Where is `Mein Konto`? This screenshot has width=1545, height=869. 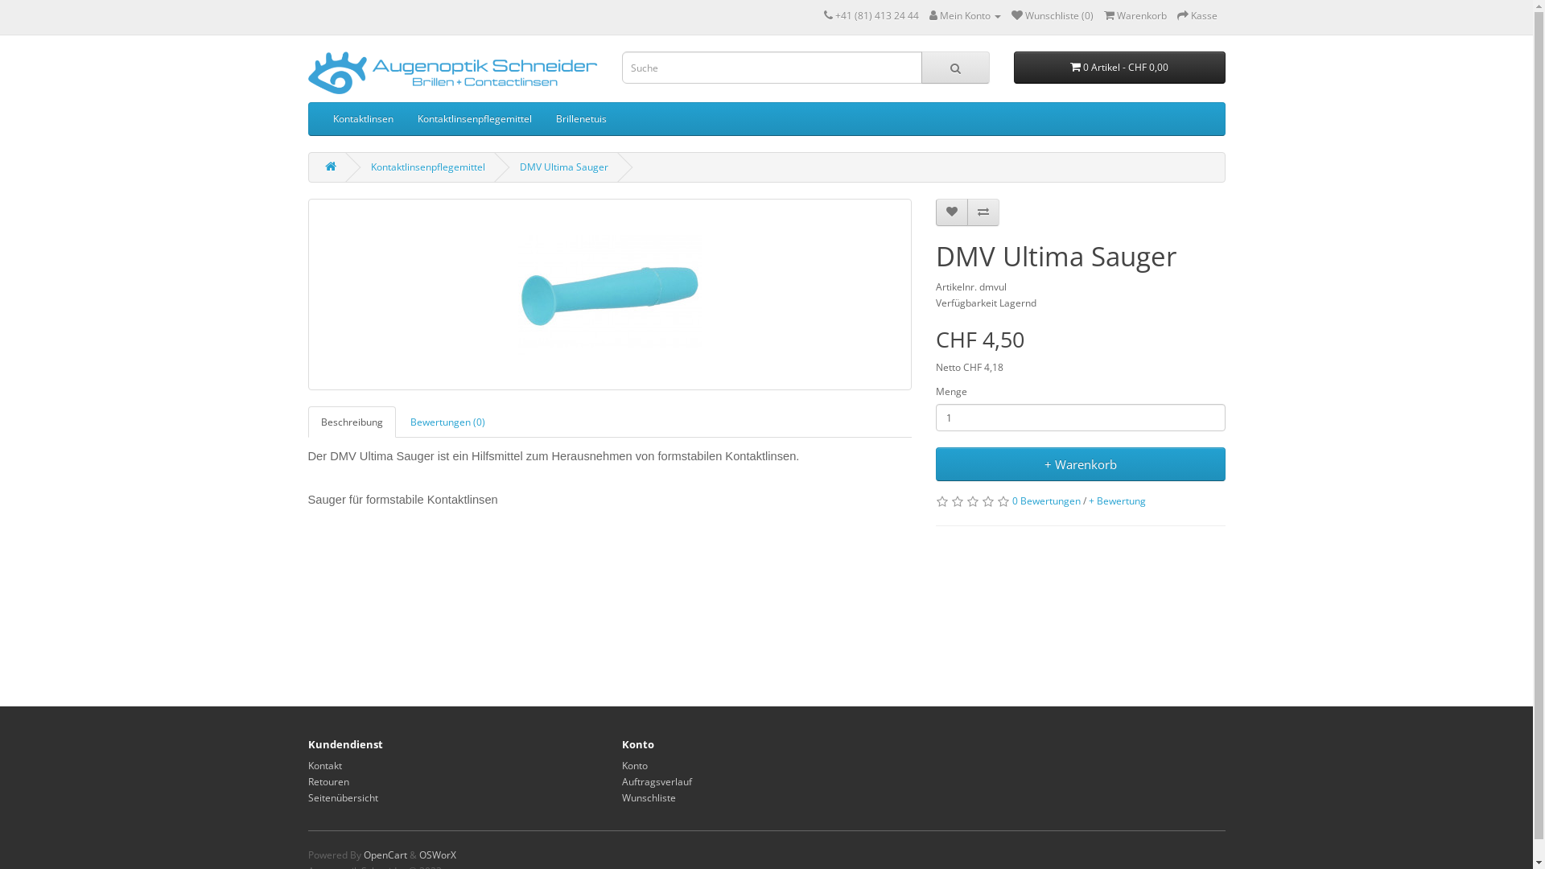 Mein Konto is located at coordinates (964, 16).